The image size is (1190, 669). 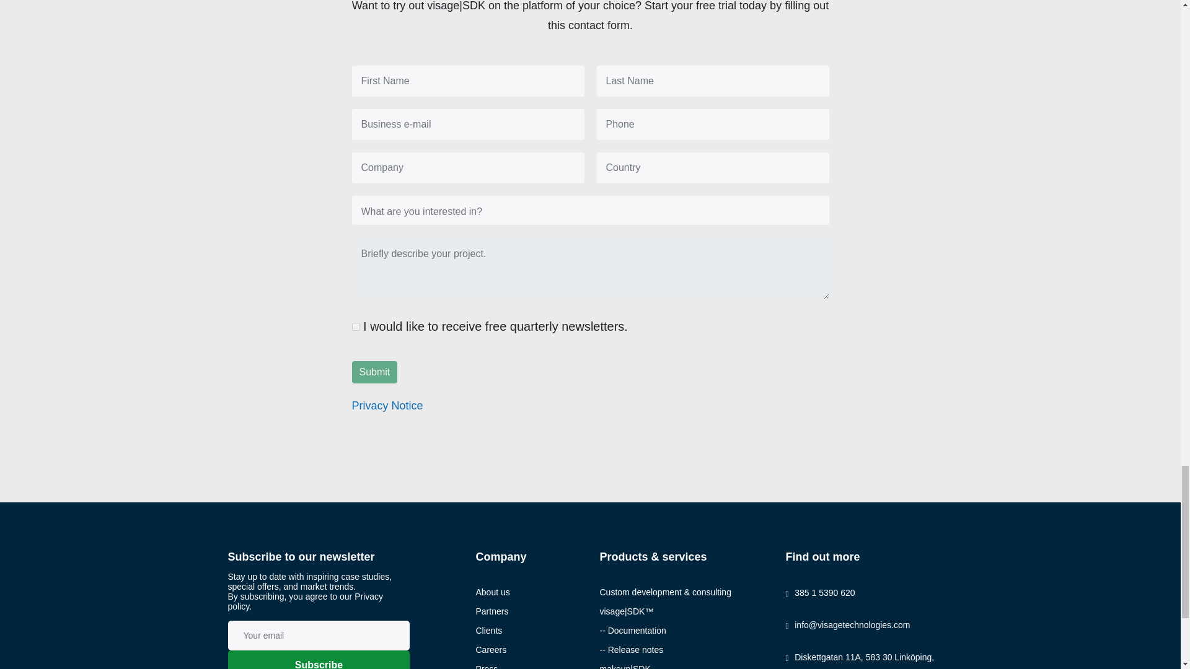 What do you see at coordinates (319, 659) in the screenshot?
I see `Subscribe` at bounding box center [319, 659].